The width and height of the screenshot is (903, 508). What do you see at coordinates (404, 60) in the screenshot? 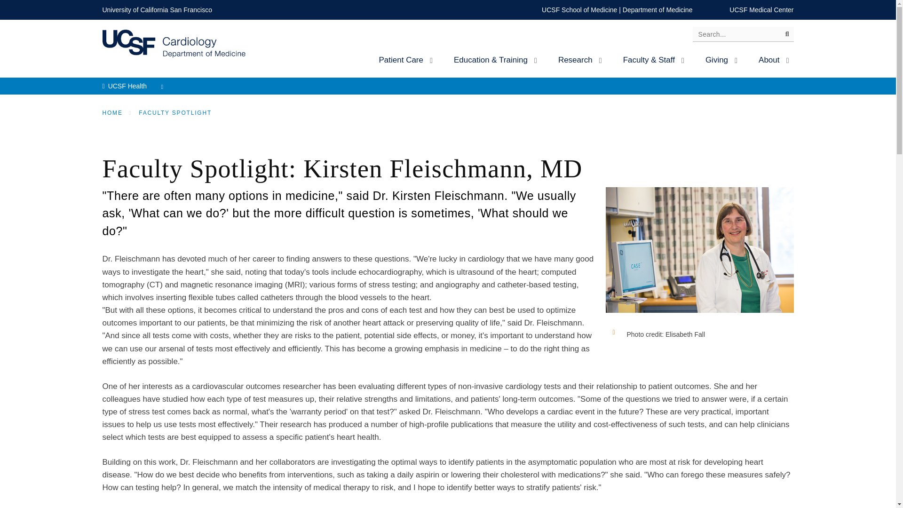
I see `Patient Care` at bounding box center [404, 60].